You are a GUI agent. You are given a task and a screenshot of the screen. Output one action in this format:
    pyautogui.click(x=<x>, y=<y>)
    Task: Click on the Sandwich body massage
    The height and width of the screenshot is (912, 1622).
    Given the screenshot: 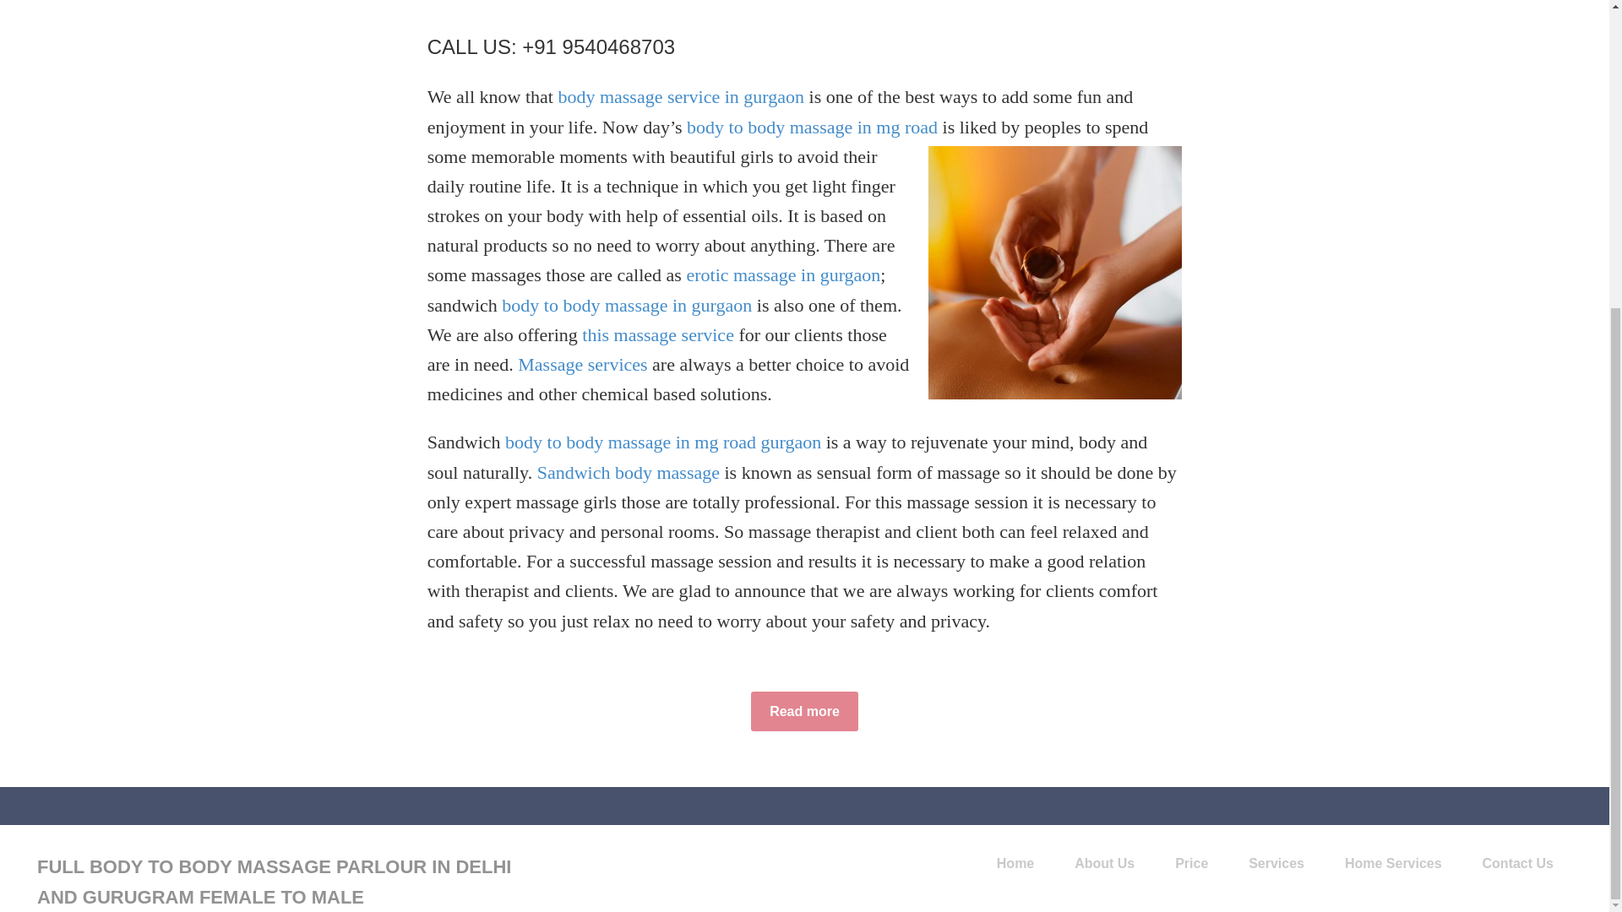 What is the action you would take?
    pyautogui.click(x=629, y=472)
    